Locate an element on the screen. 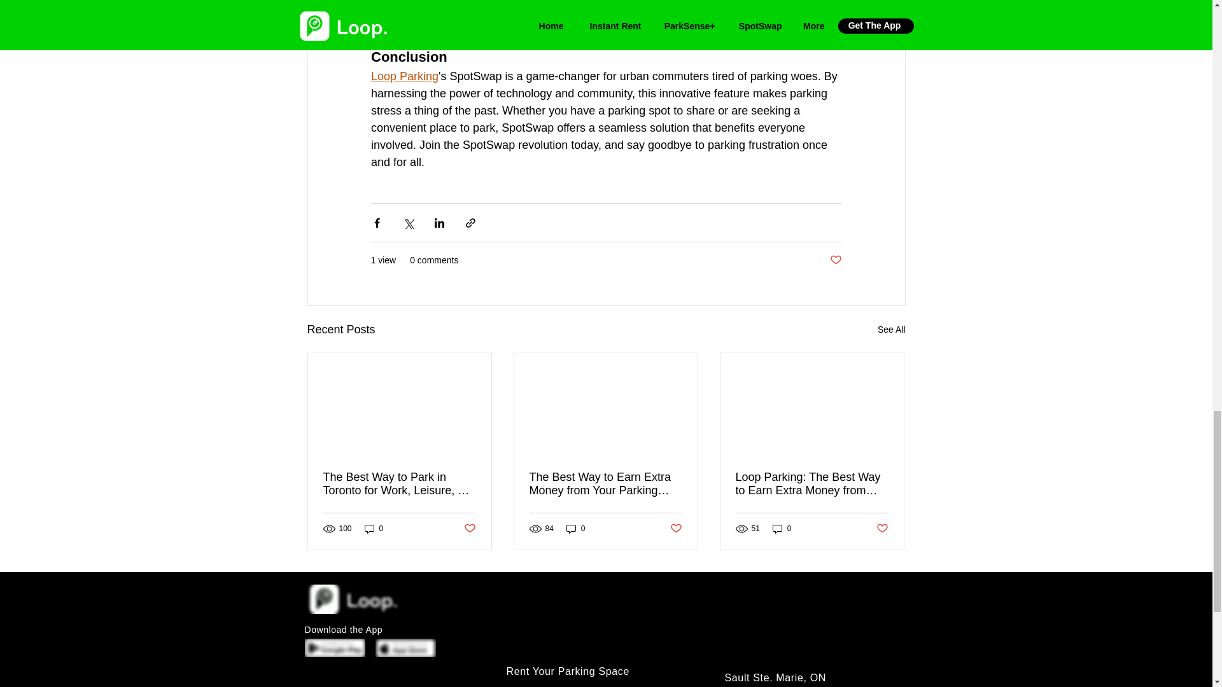 The width and height of the screenshot is (1222, 687). 0 is located at coordinates (374, 529).